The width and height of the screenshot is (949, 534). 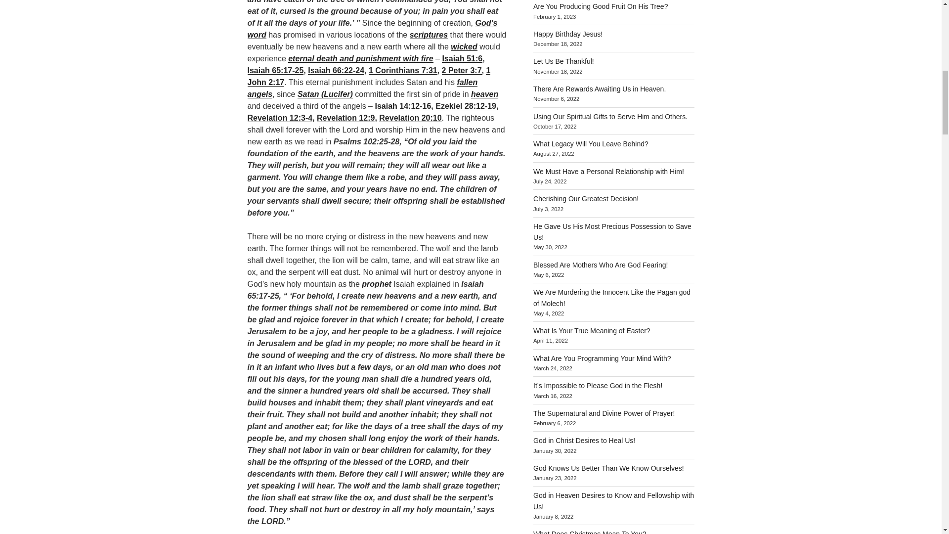 I want to click on wicked, so click(x=464, y=46).